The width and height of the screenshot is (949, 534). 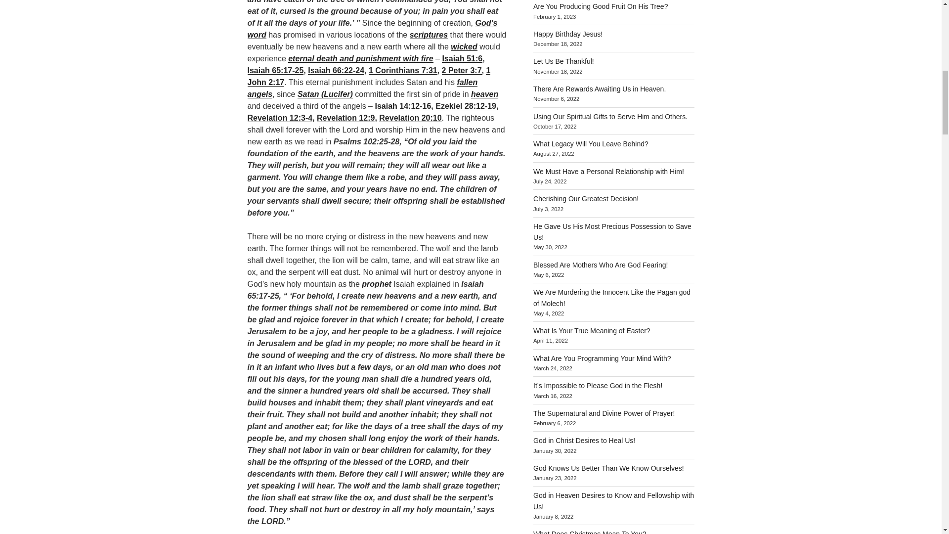 I want to click on wicked, so click(x=464, y=46).